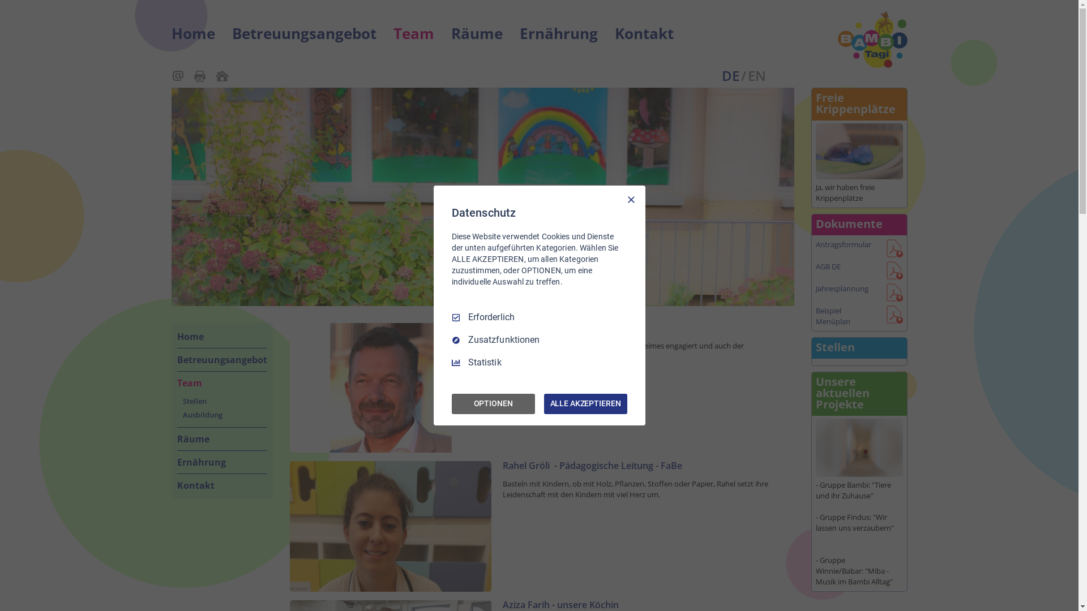  Describe the element at coordinates (730, 76) in the screenshot. I see `DE` at that location.